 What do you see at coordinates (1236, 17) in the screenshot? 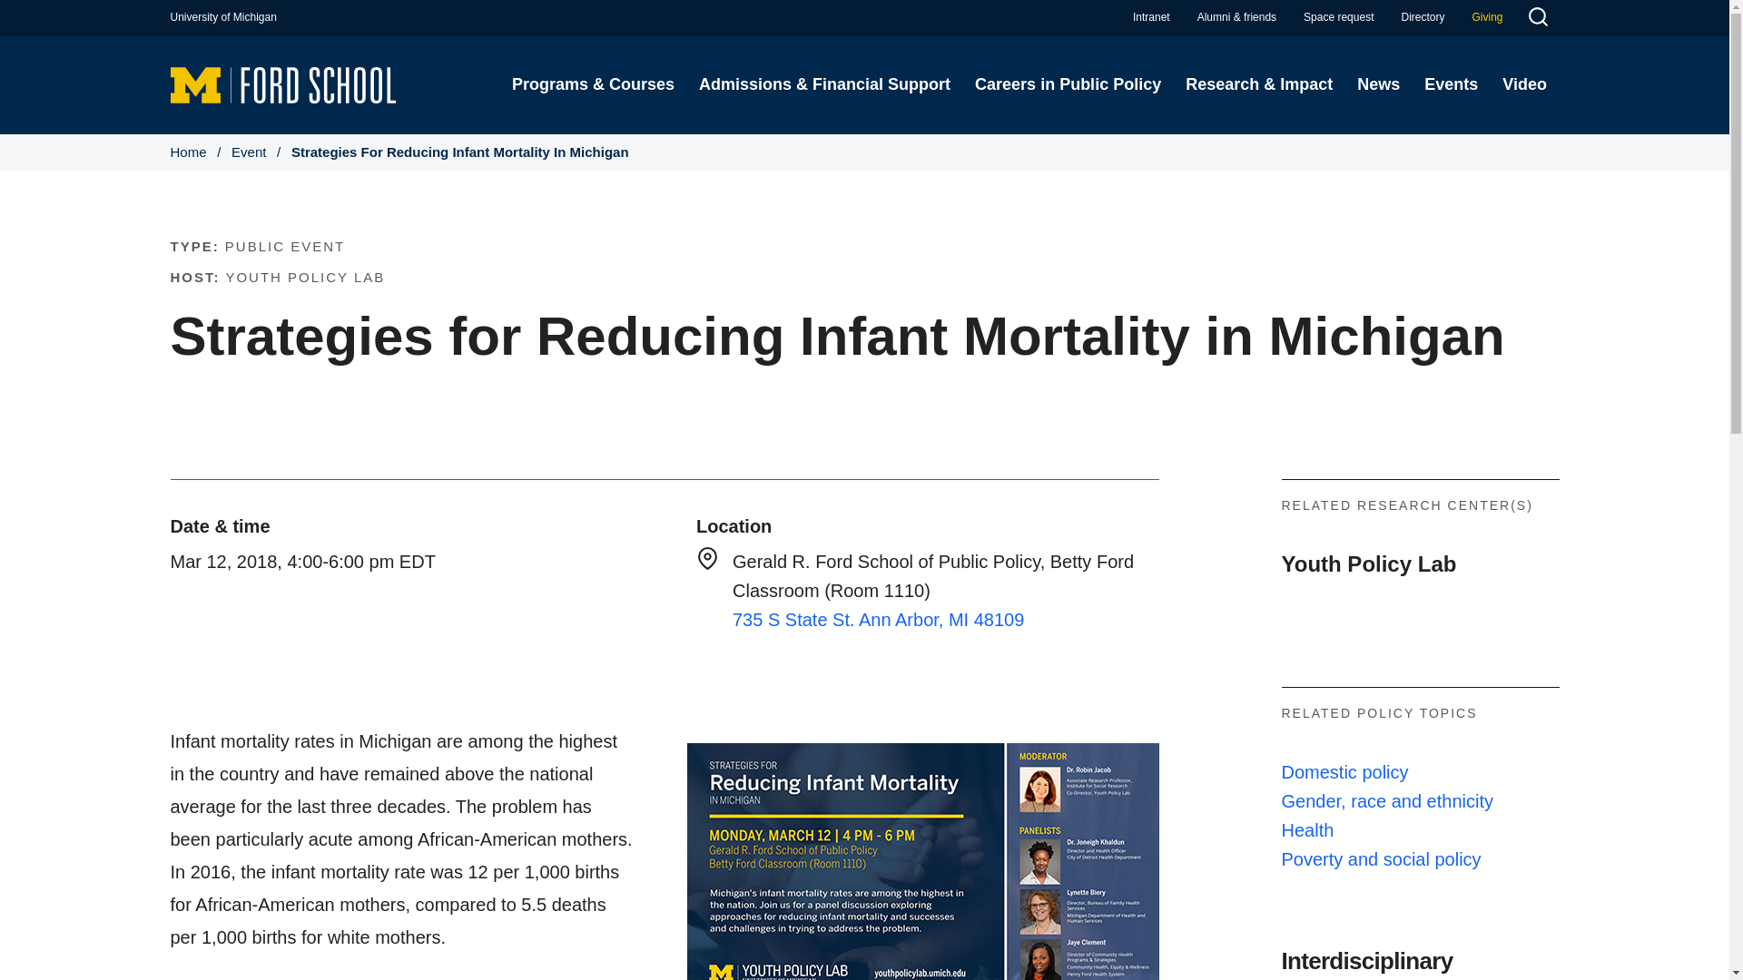
I see `A connected community to each other, and to the world` at bounding box center [1236, 17].